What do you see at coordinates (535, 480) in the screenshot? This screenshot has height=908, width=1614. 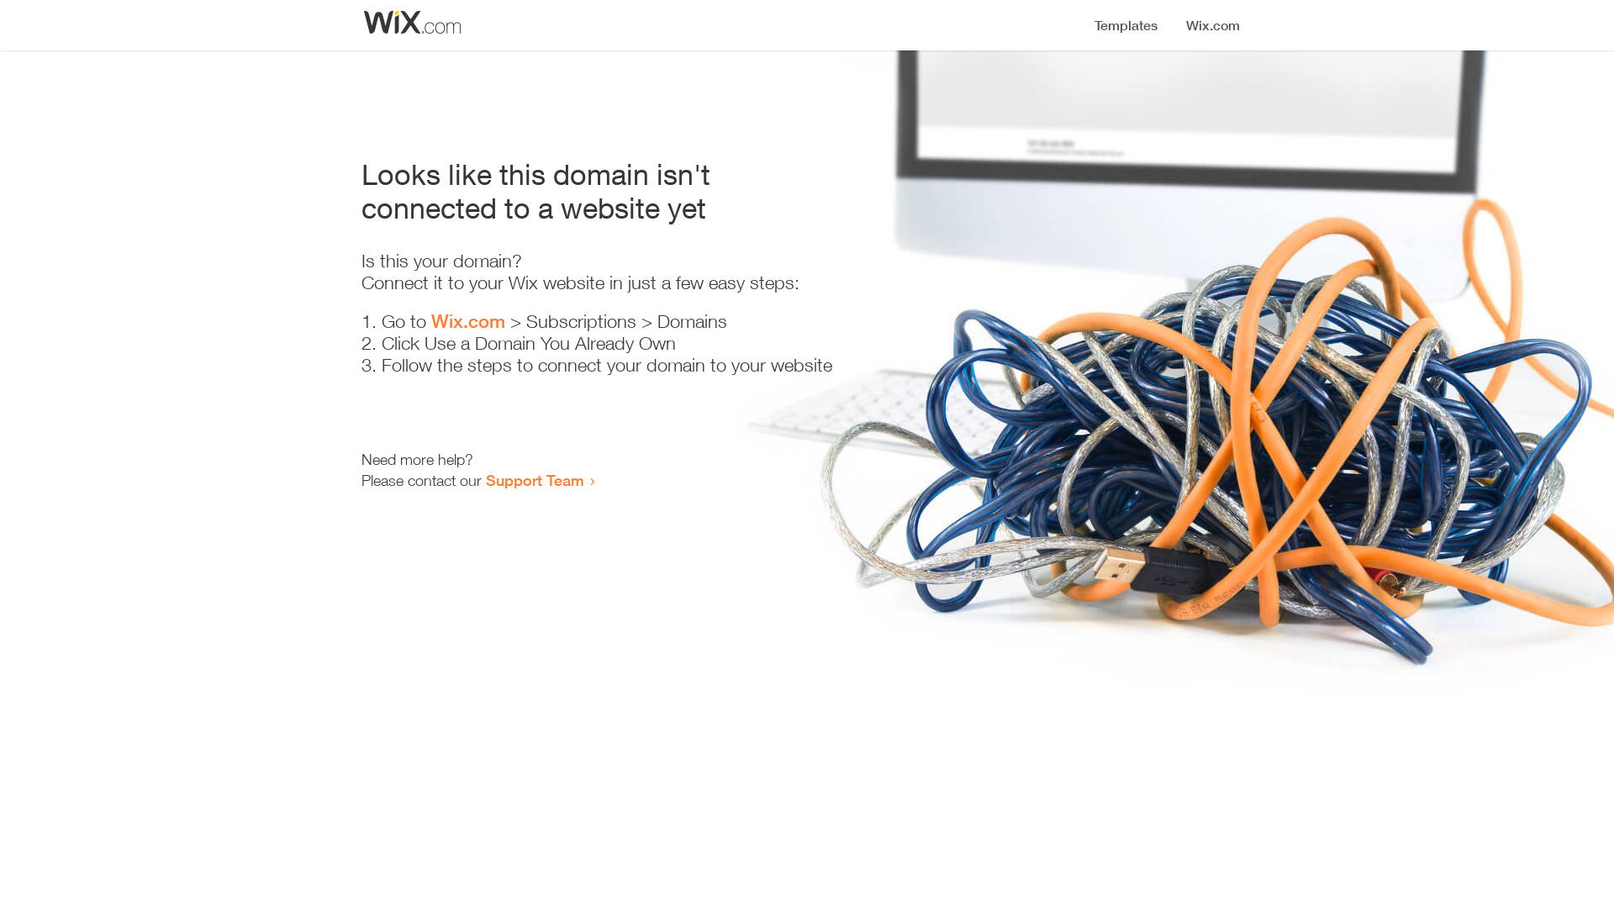 I see `Support Team` at bounding box center [535, 480].